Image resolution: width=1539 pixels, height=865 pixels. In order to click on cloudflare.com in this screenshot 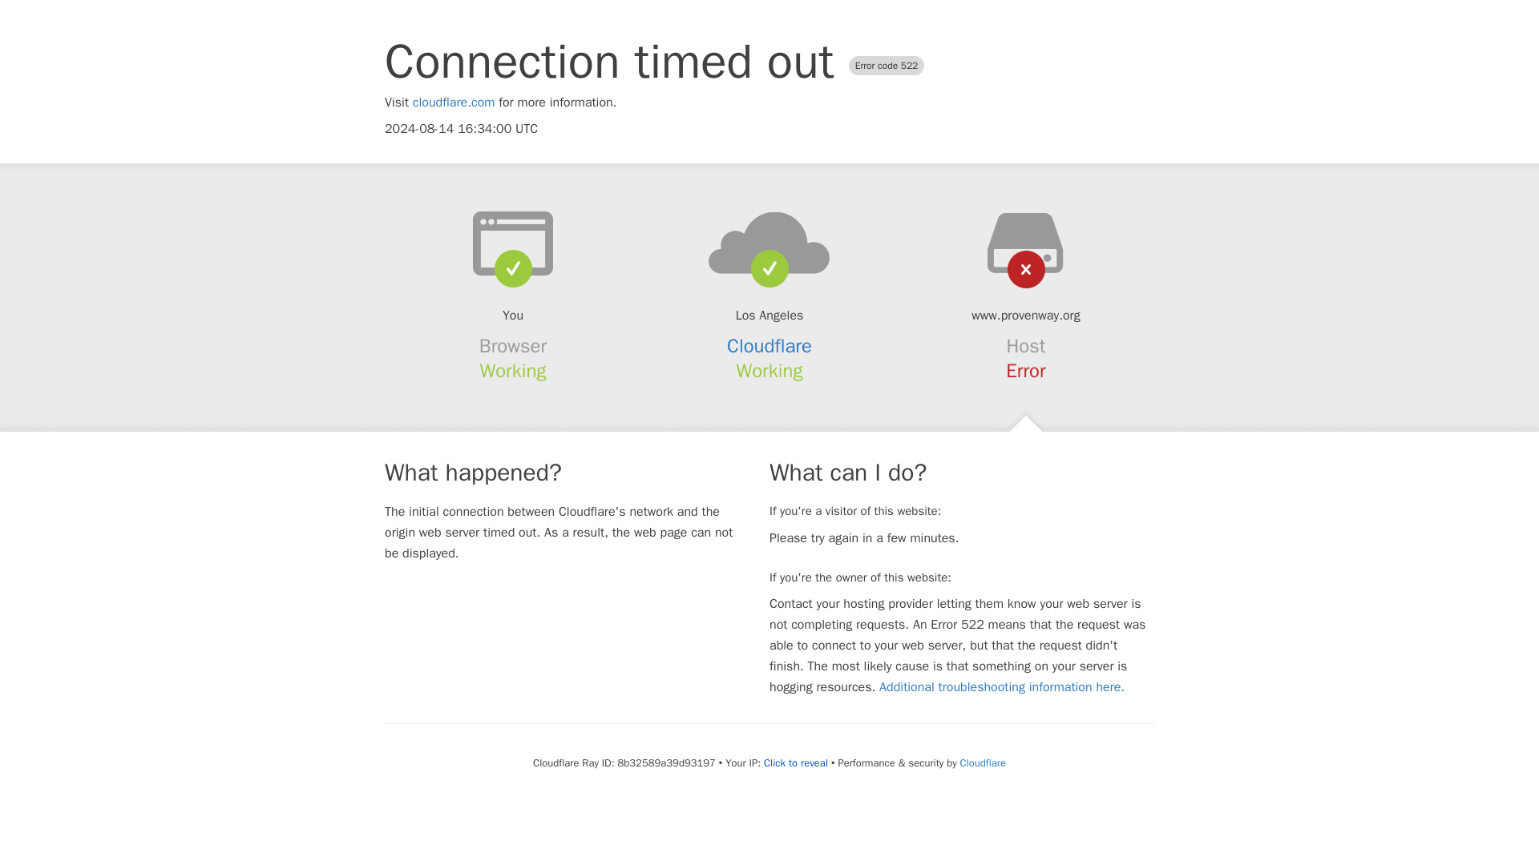, I will do `click(454, 103)`.